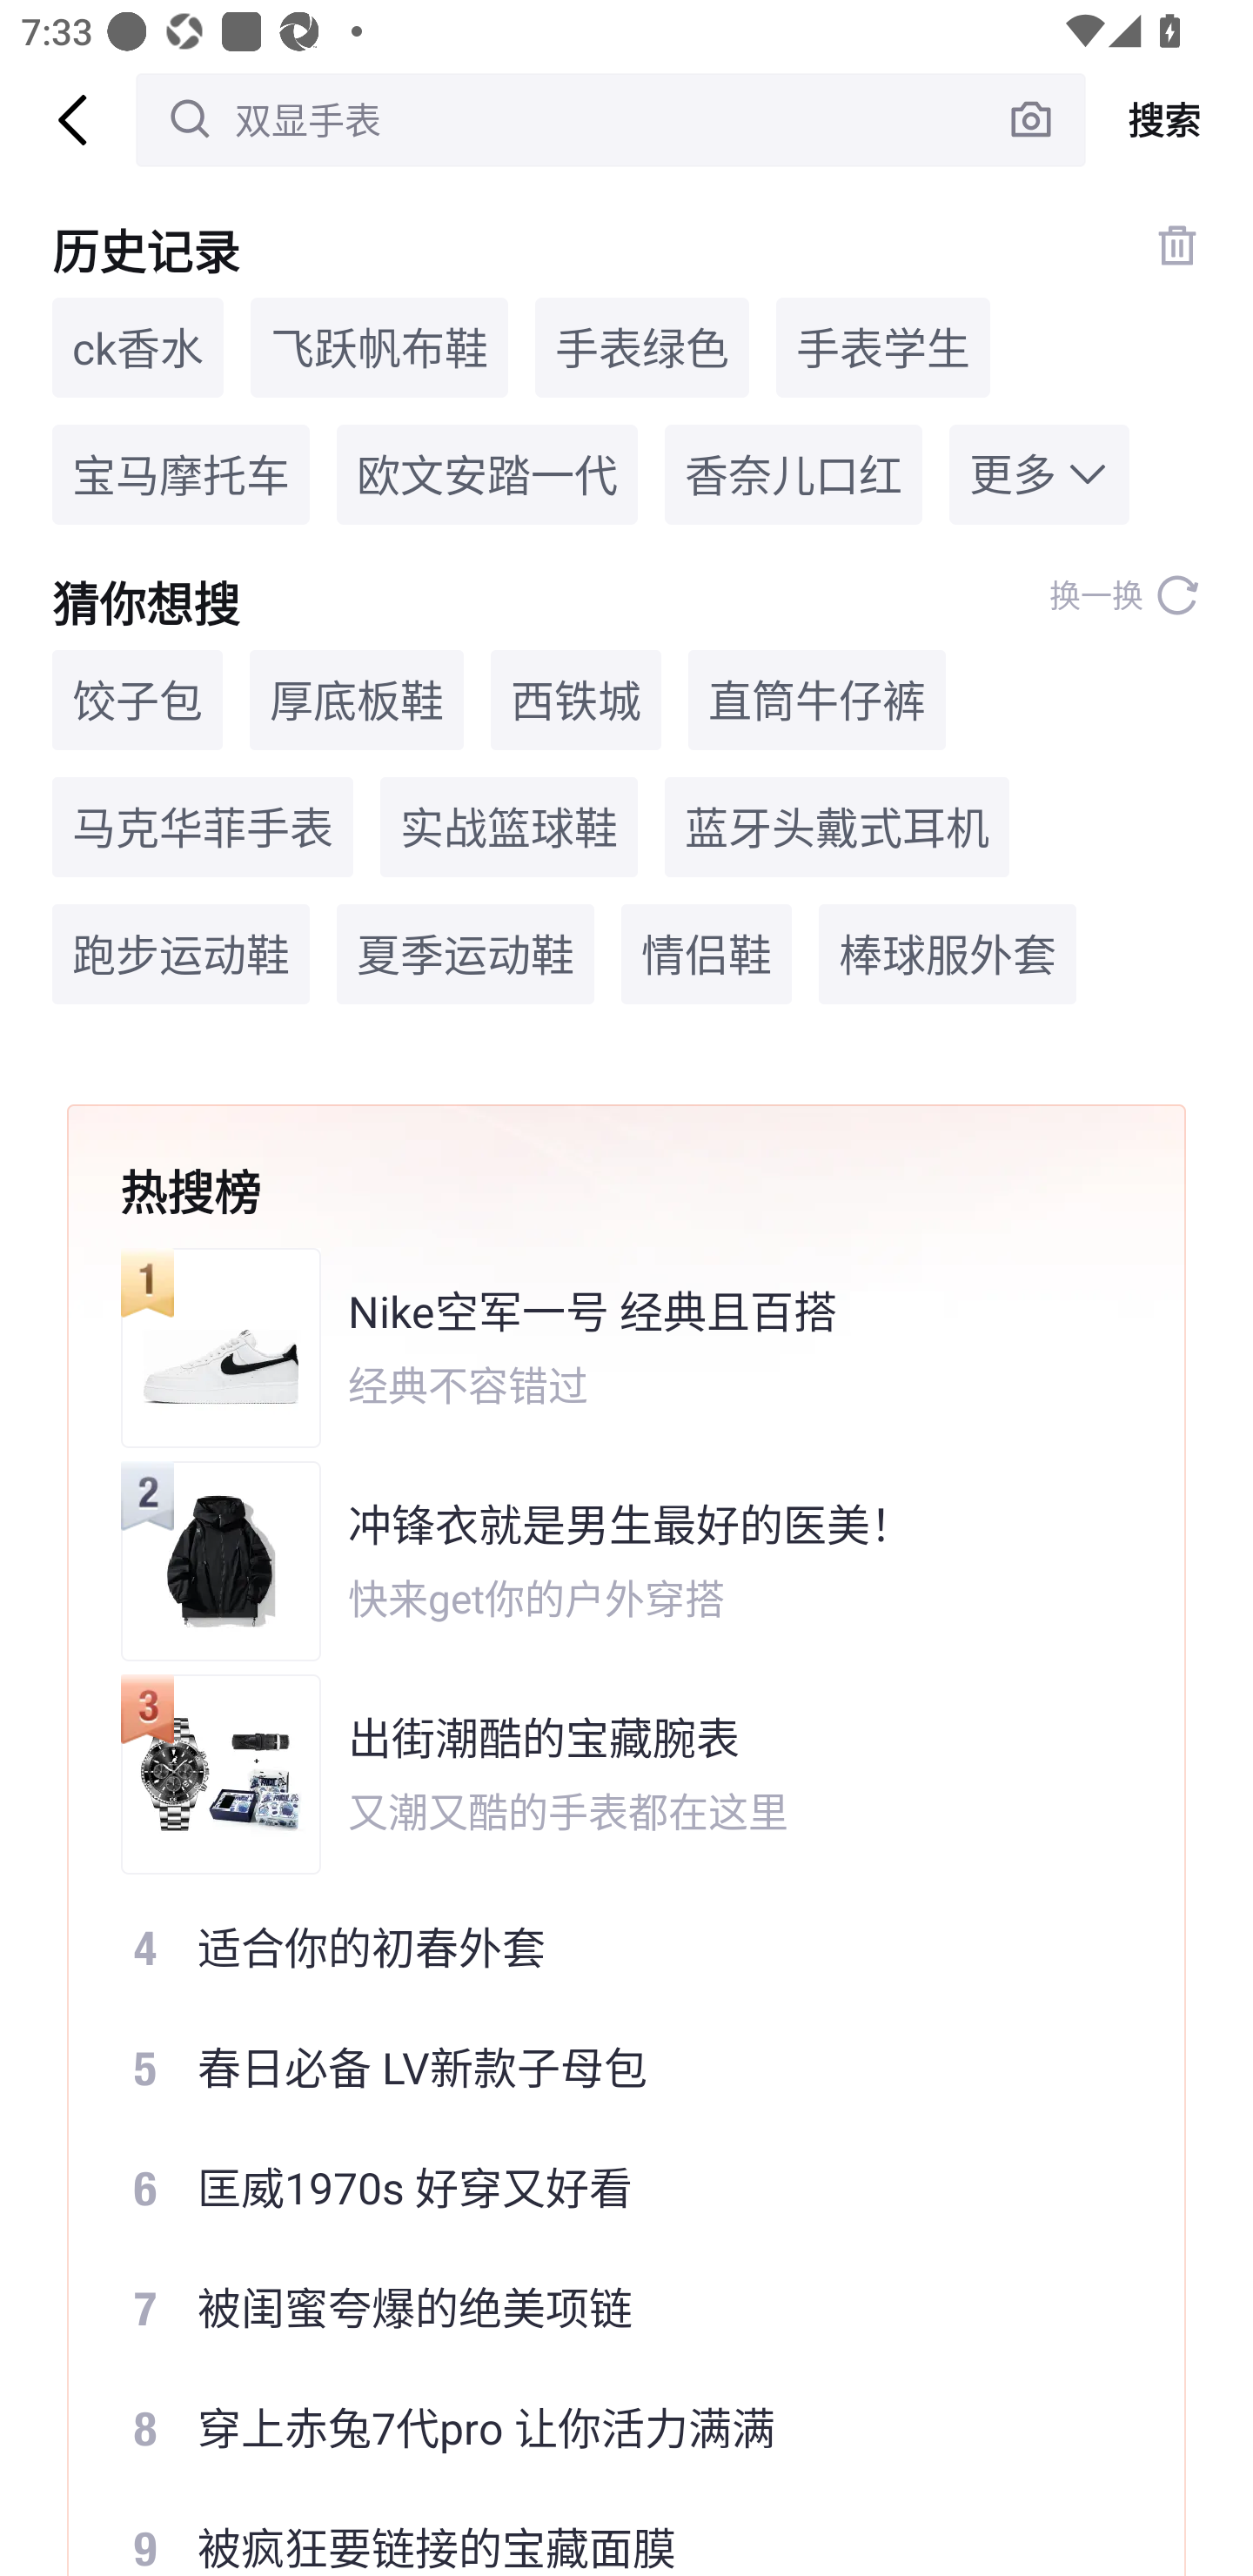  What do you see at coordinates (181, 954) in the screenshot?
I see `跑步运动鞋` at bounding box center [181, 954].